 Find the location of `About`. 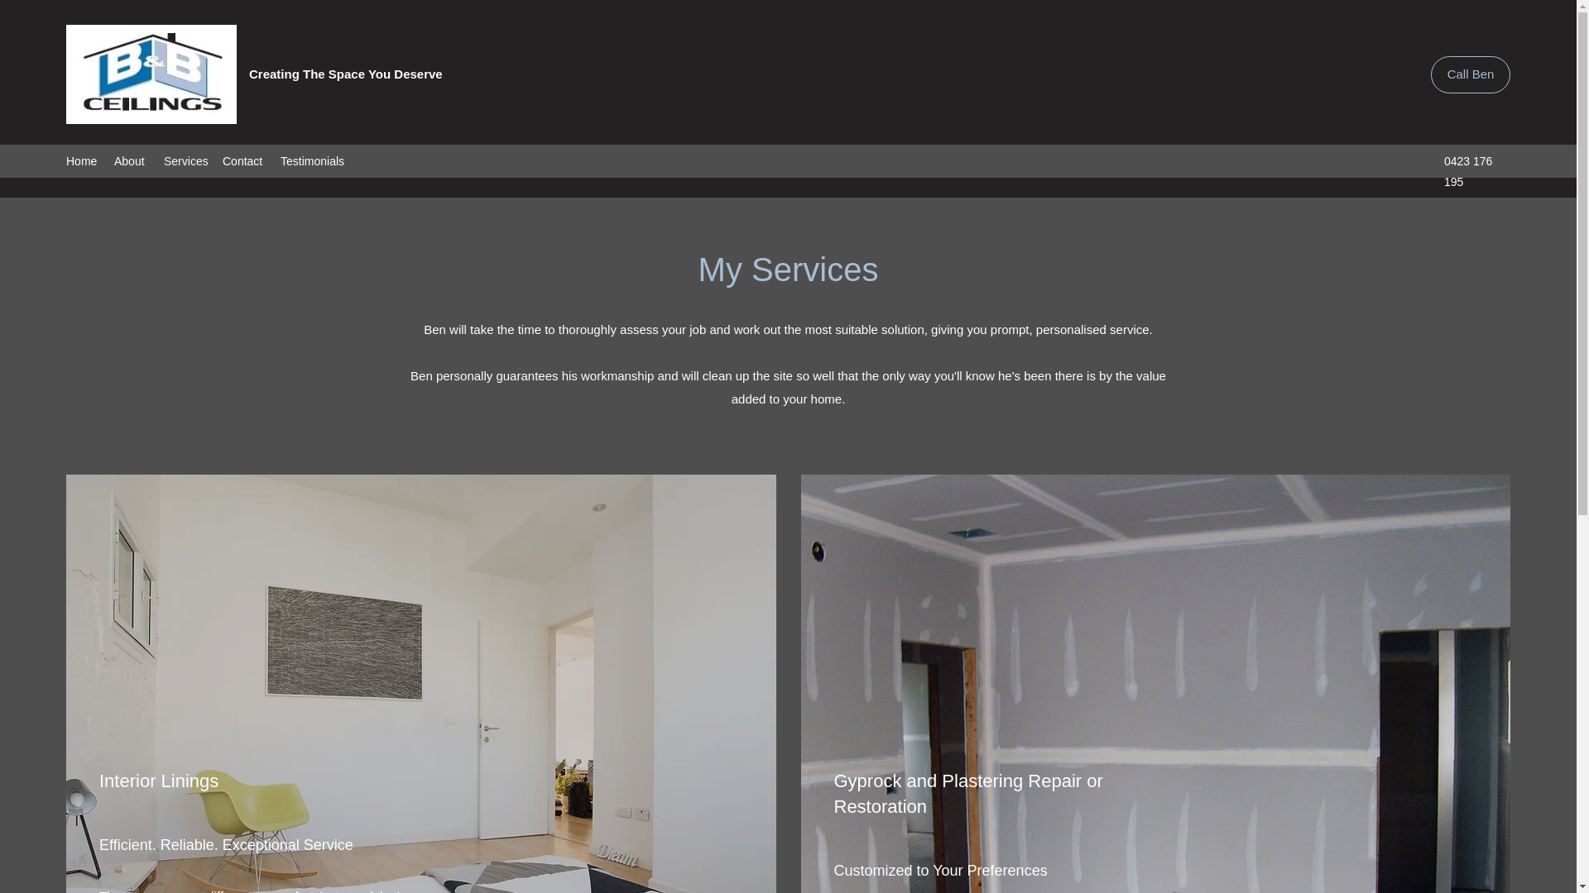

About is located at coordinates (131, 160).